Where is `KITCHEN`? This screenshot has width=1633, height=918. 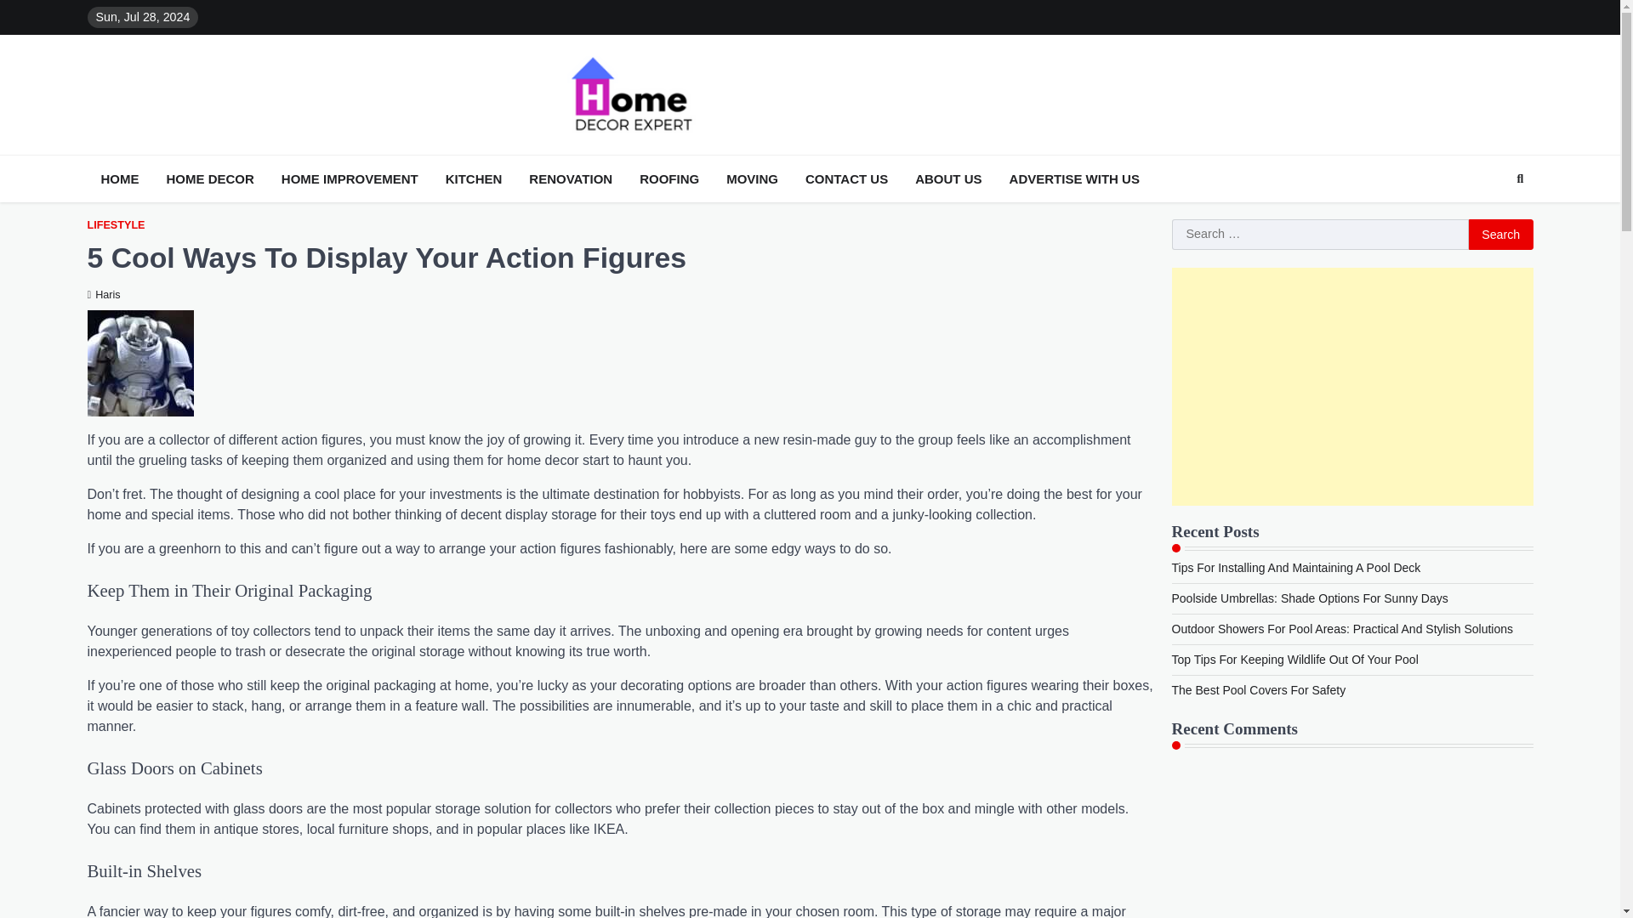 KITCHEN is located at coordinates (475, 178).